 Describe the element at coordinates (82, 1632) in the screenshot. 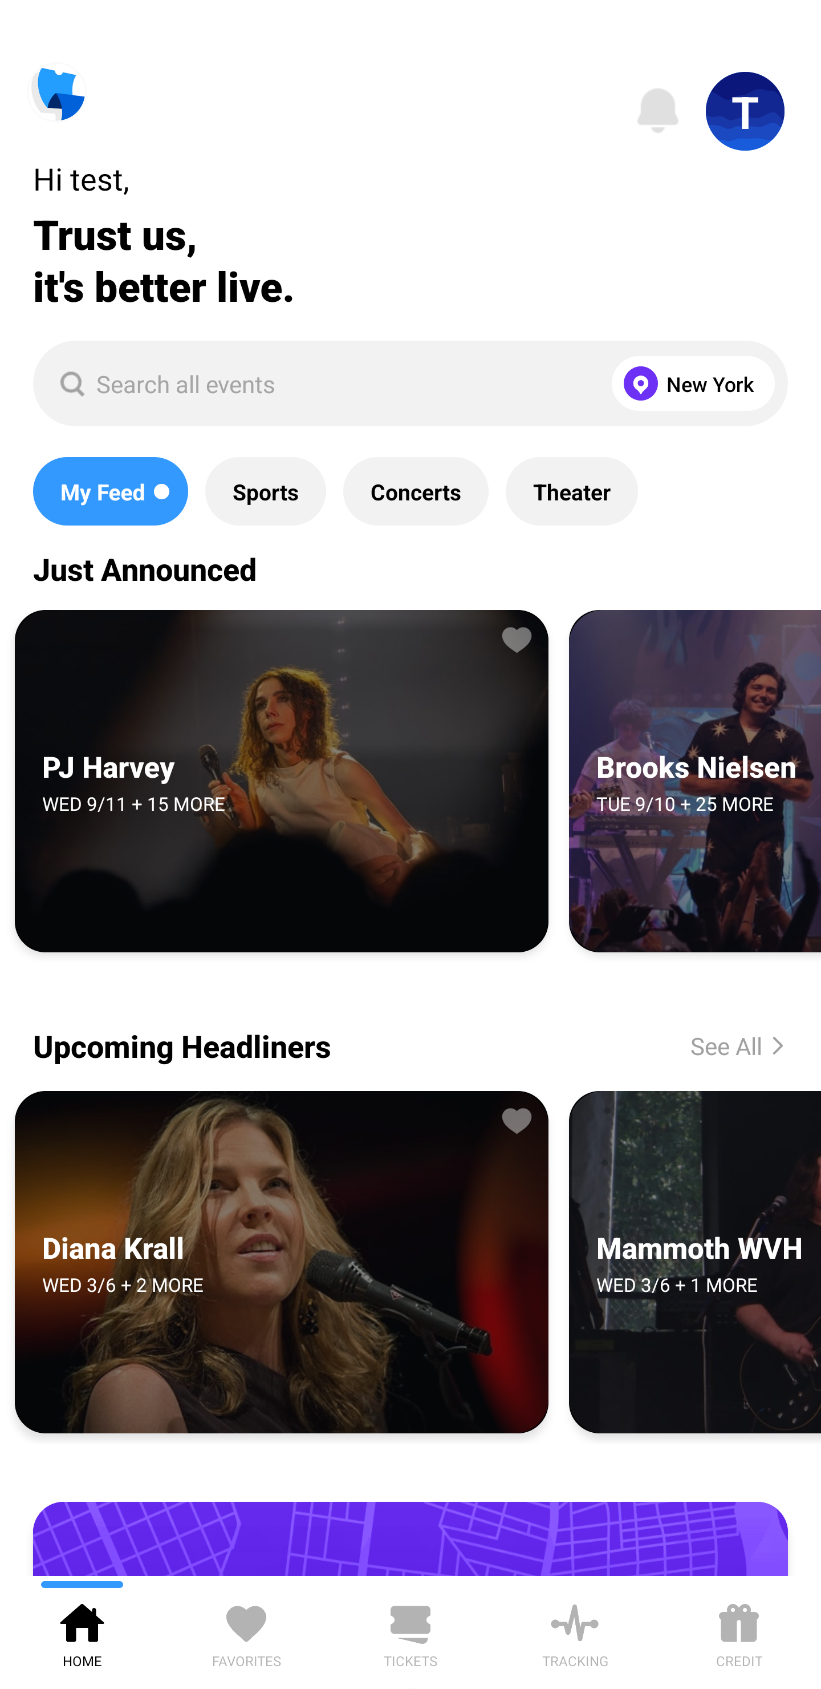

I see `HOME` at that location.